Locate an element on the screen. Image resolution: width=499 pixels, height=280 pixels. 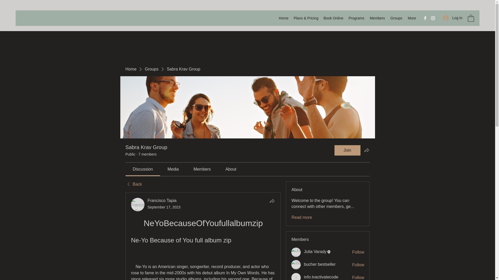
Join is located at coordinates (347, 150).